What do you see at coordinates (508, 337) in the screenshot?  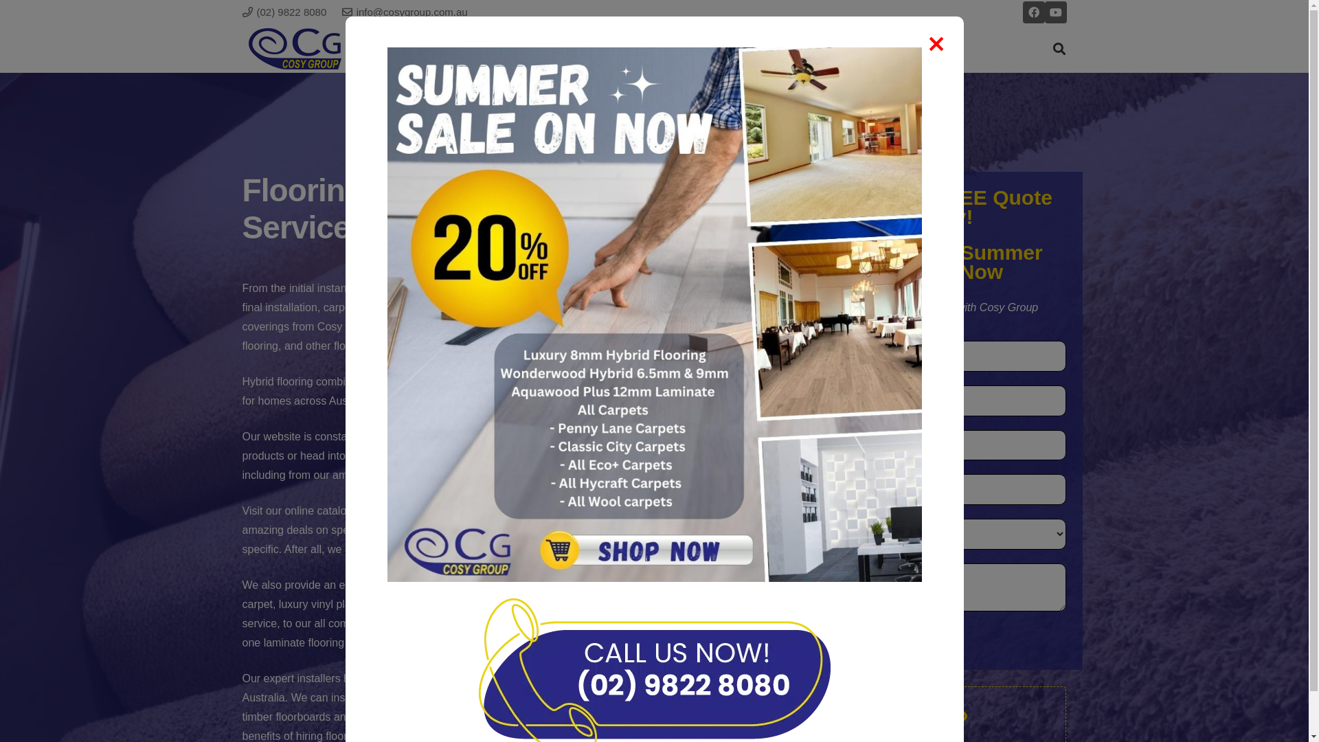 I see `laminate flooring` at bounding box center [508, 337].